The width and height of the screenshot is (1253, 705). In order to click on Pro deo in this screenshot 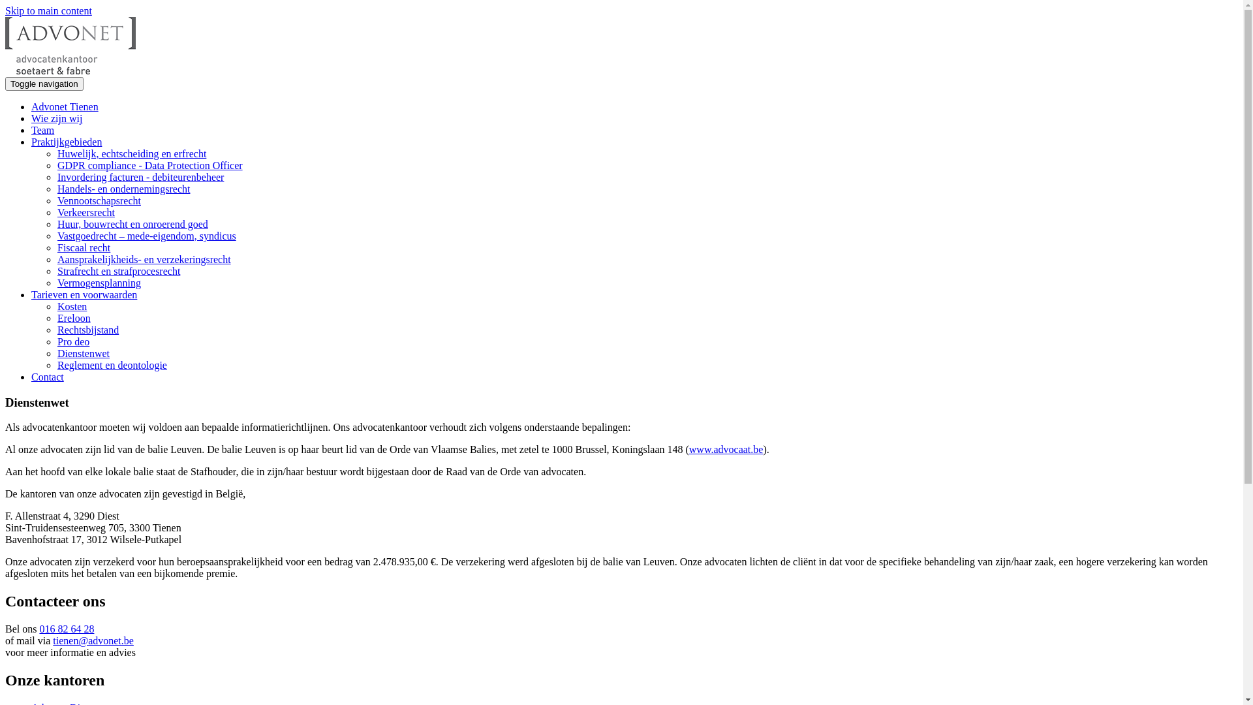, I will do `click(73, 342)`.